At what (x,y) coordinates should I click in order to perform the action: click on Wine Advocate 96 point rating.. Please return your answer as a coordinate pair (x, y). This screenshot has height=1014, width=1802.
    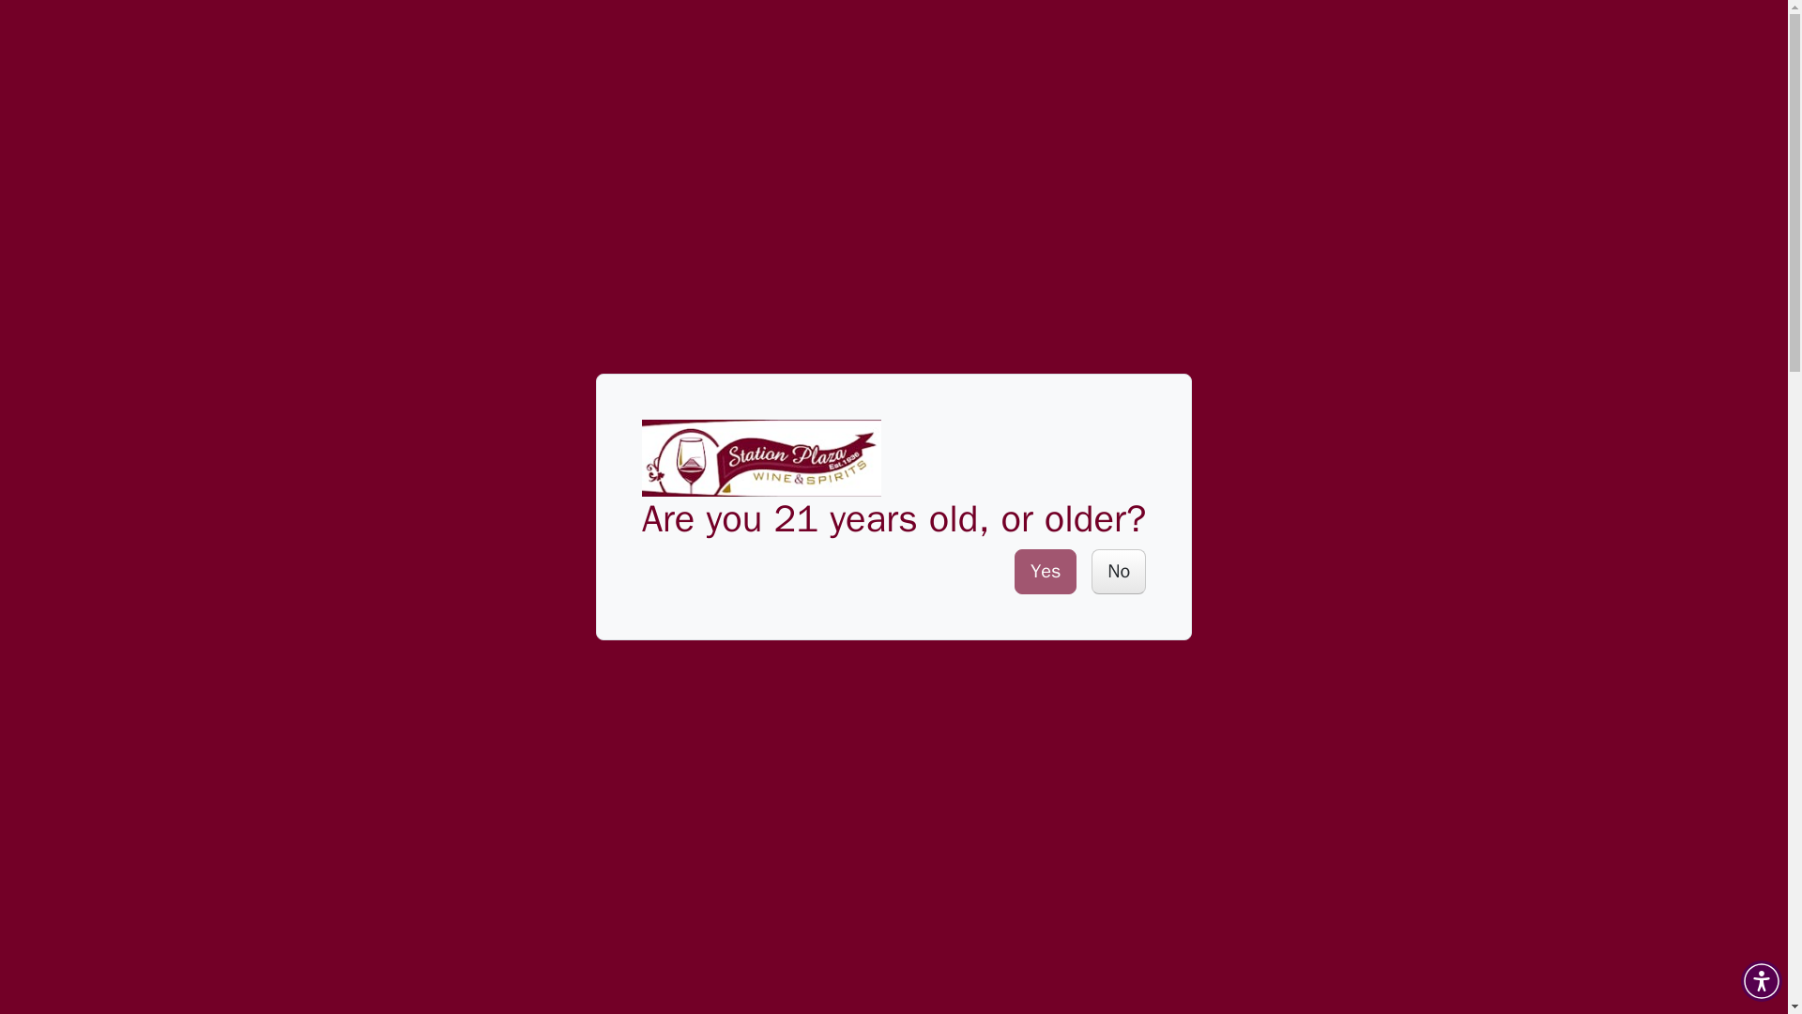
    Looking at the image, I should click on (933, 202).